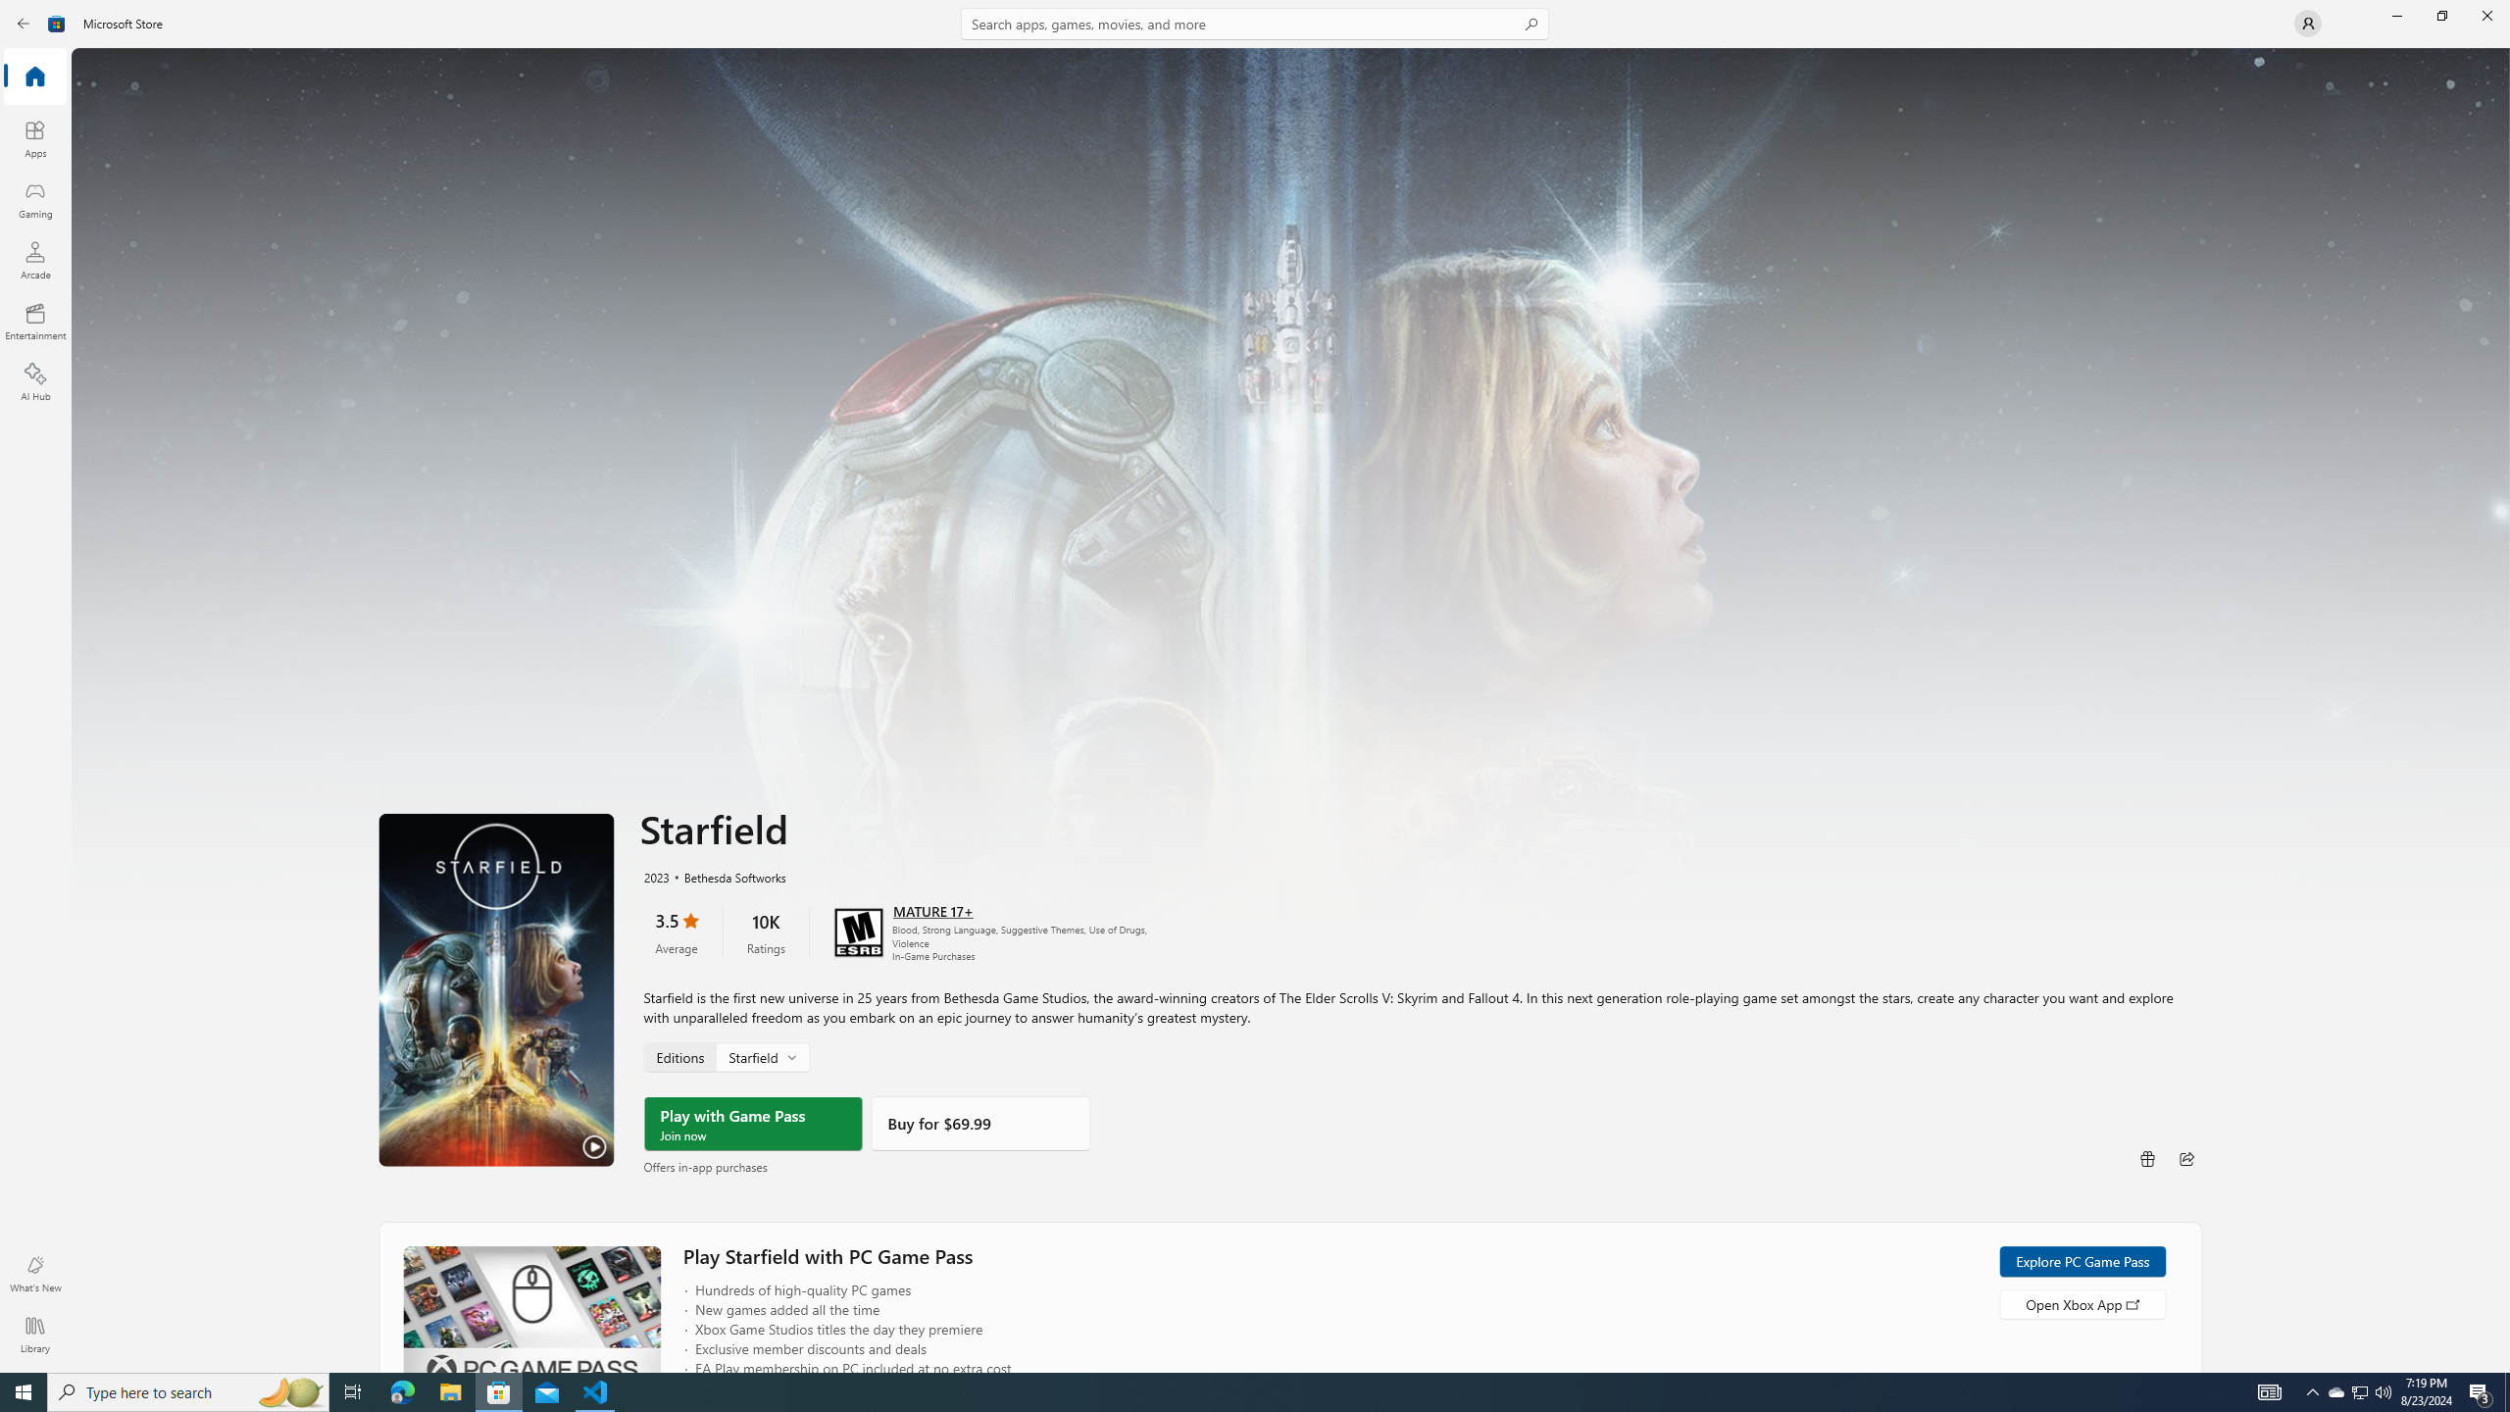  I want to click on Apps, so click(35, 138).